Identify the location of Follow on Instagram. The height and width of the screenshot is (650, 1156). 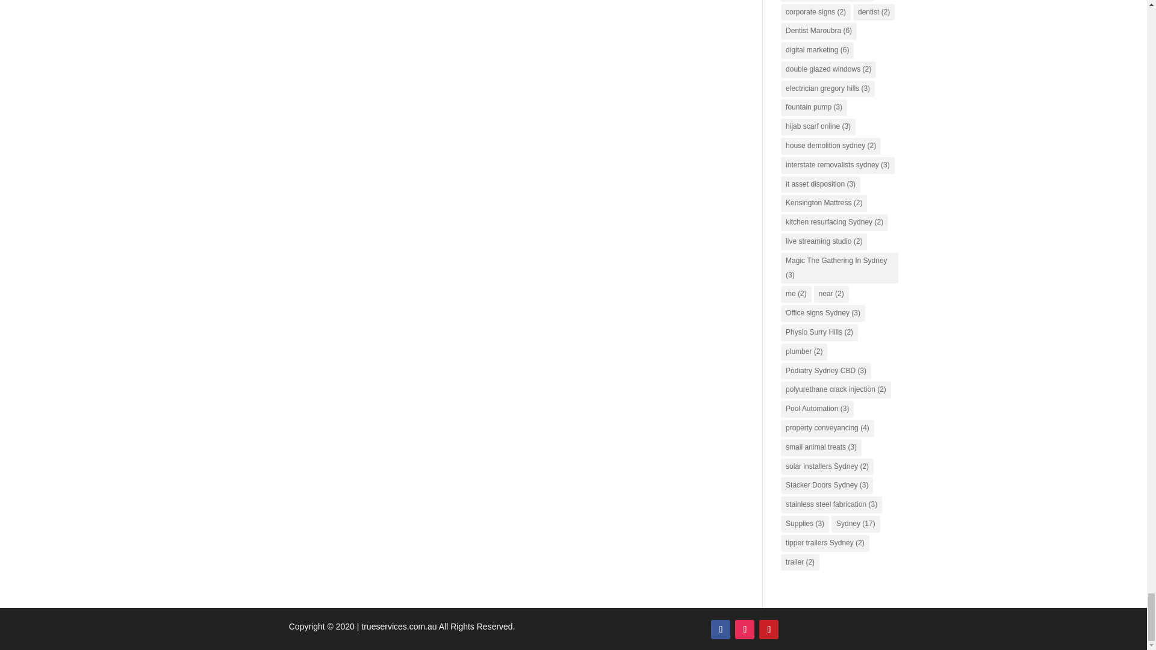
(745, 630).